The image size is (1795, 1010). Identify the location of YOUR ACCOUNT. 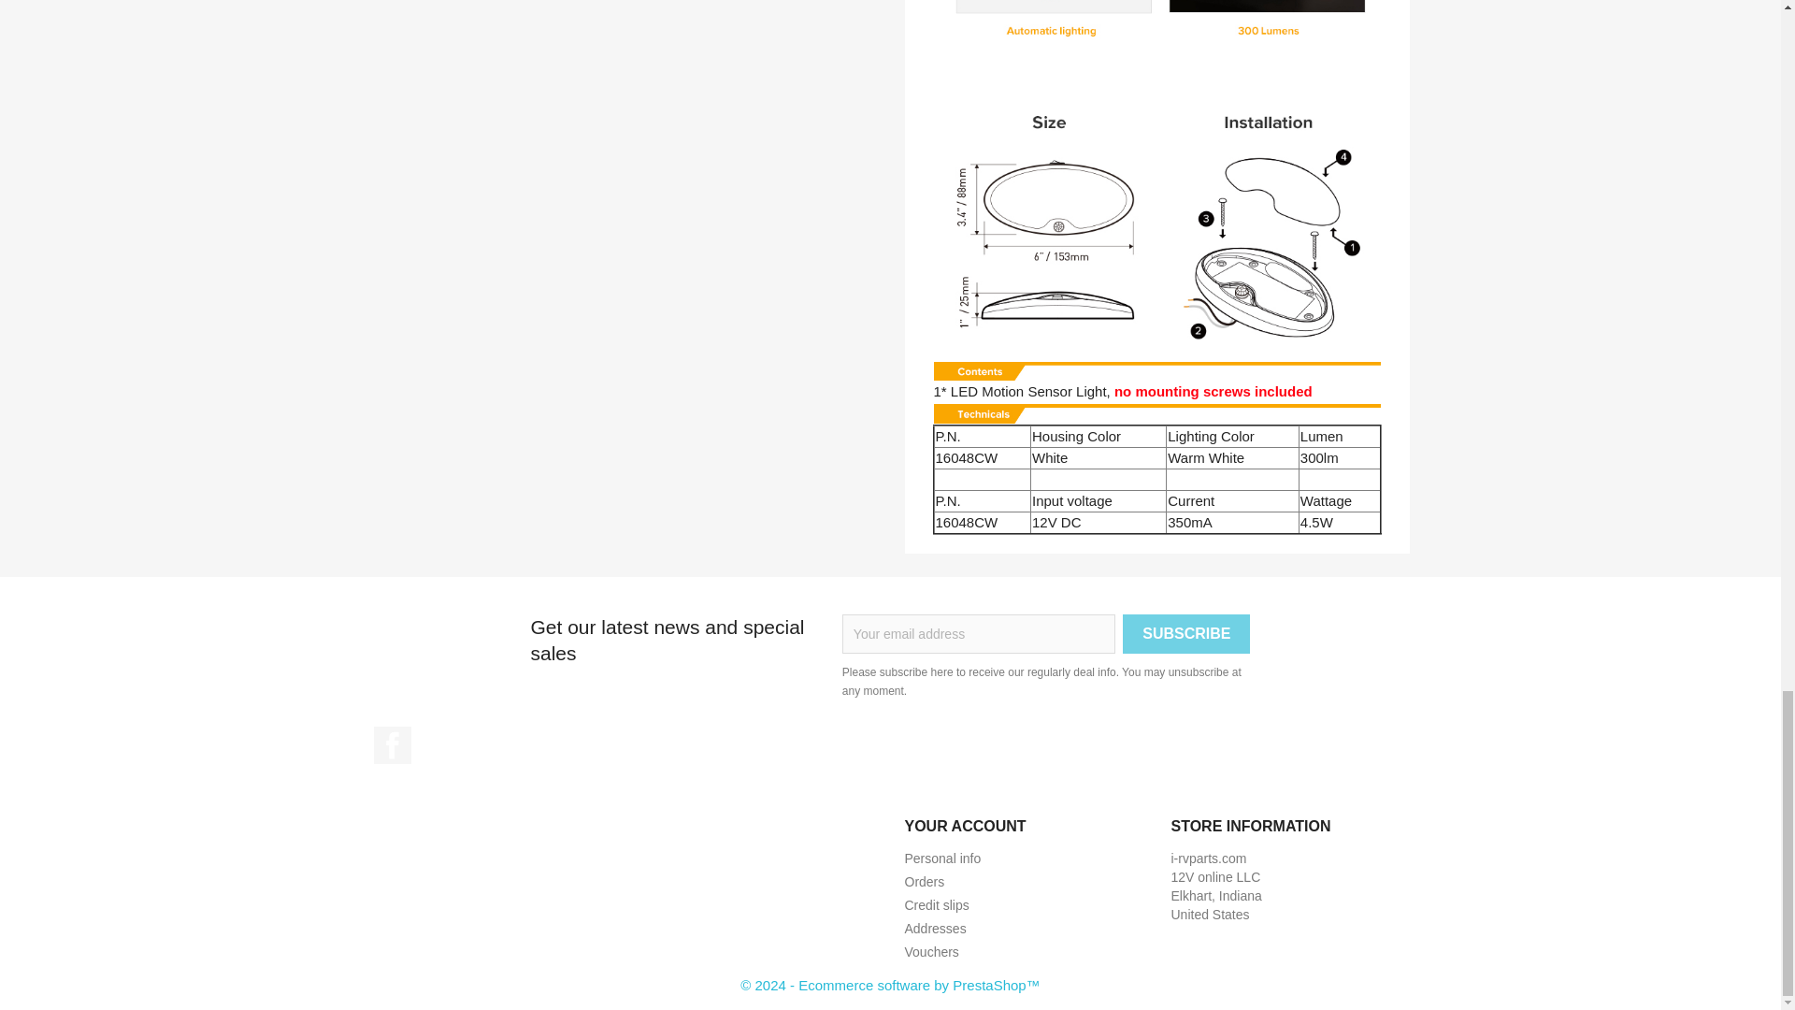
(965, 826).